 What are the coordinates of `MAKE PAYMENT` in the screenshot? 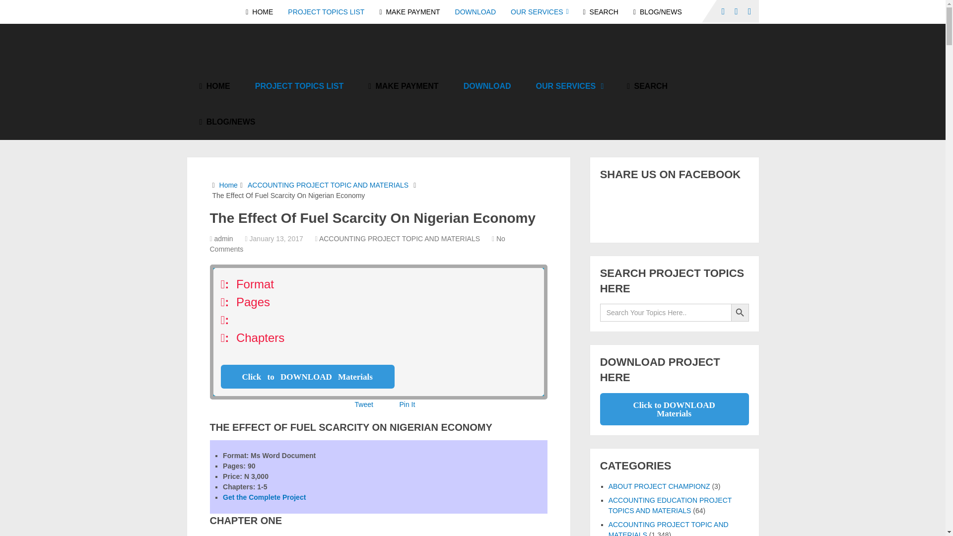 It's located at (403, 86).